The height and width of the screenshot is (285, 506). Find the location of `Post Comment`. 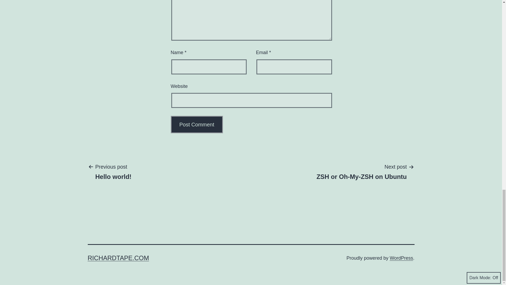

Post Comment is located at coordinates (118, 258).